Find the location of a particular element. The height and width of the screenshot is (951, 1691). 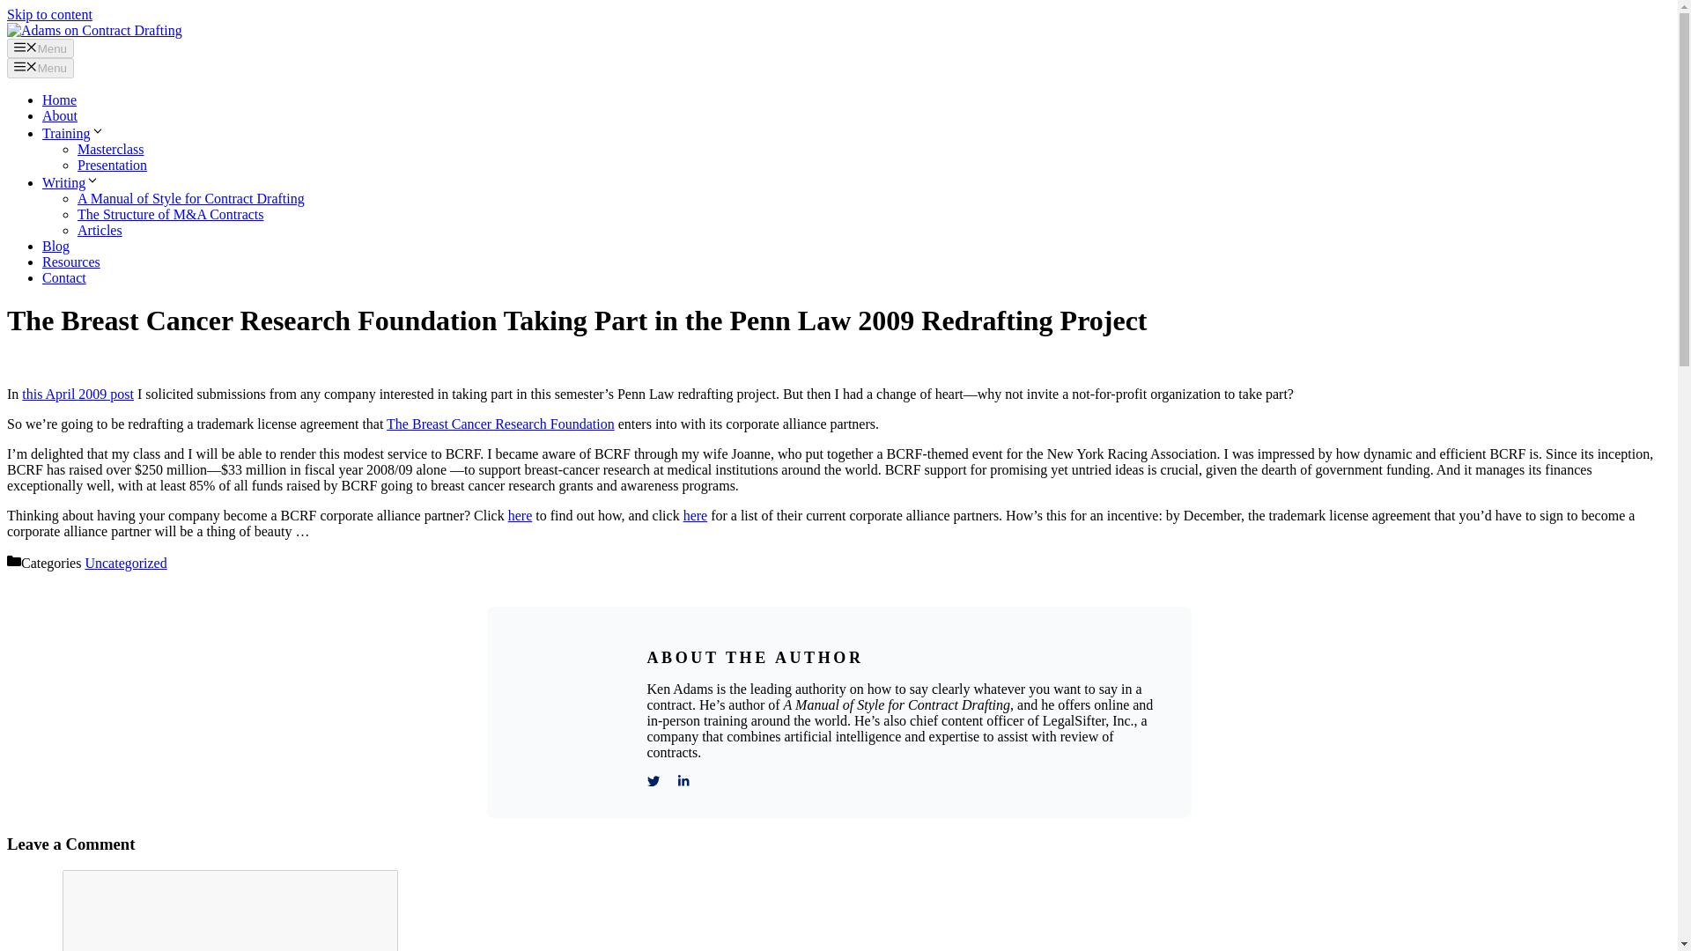

Blog is located at coordinates (55, 247).